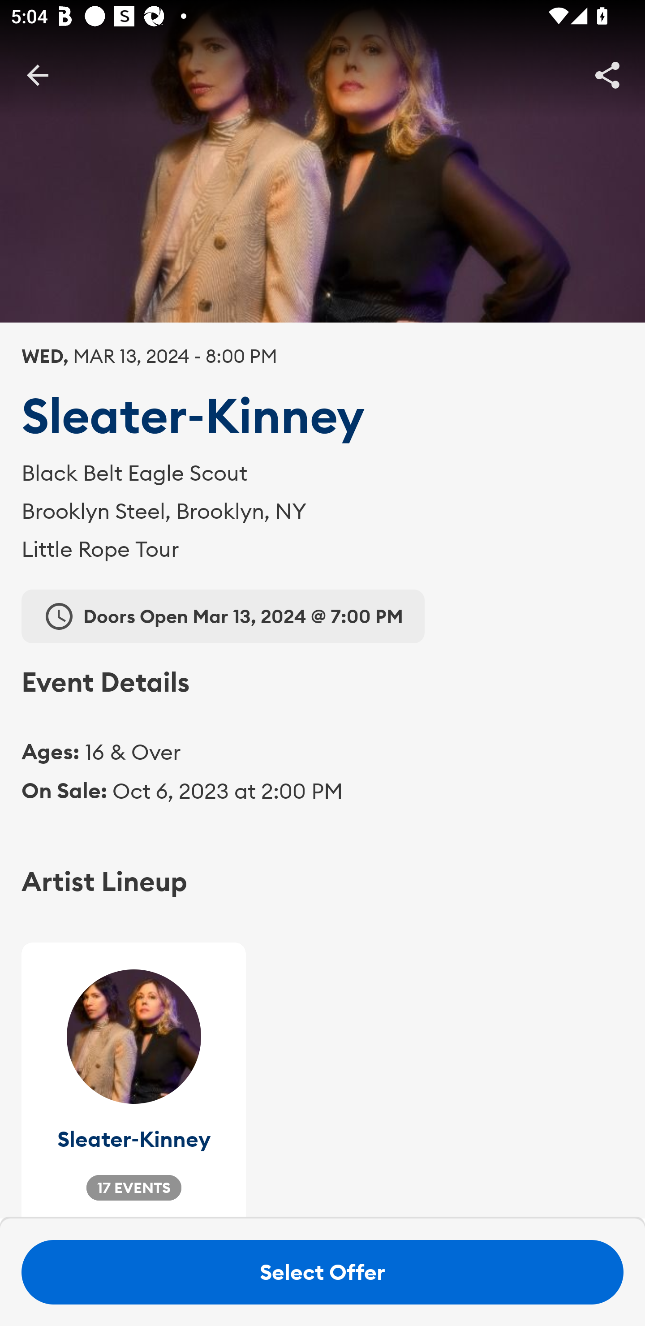  I want to click on Share, so click(607, 74).